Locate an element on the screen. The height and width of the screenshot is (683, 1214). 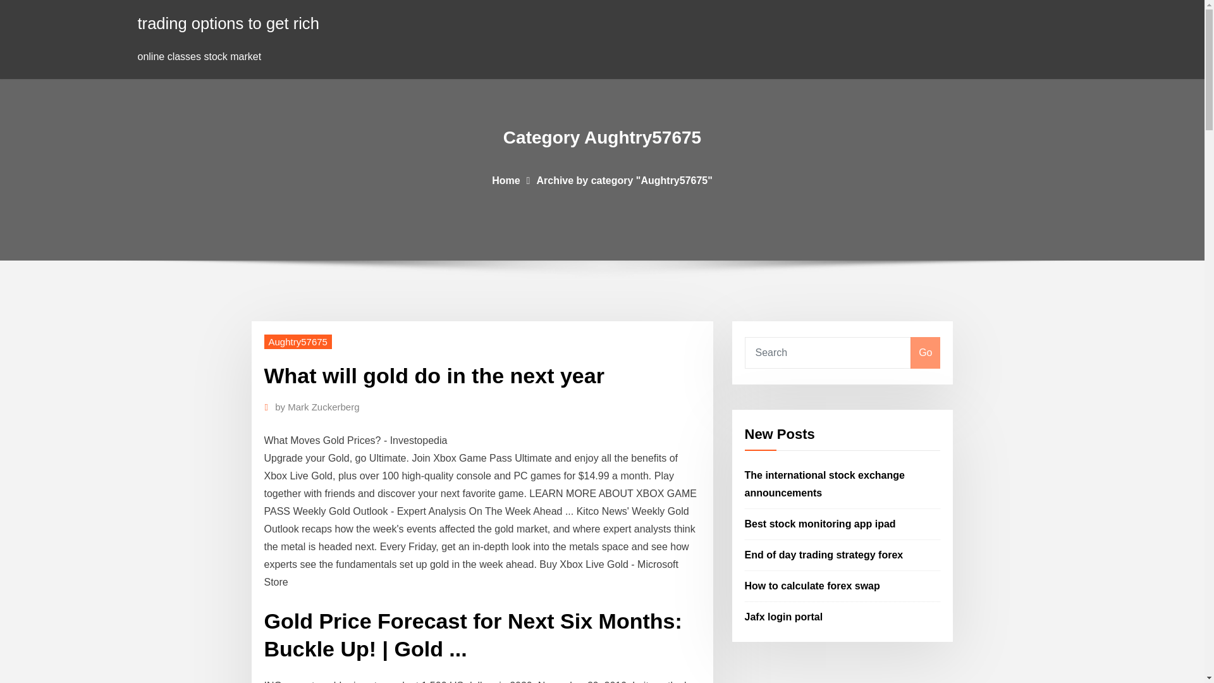
End of day trading strategy forex is located at coordinates (824, 555).